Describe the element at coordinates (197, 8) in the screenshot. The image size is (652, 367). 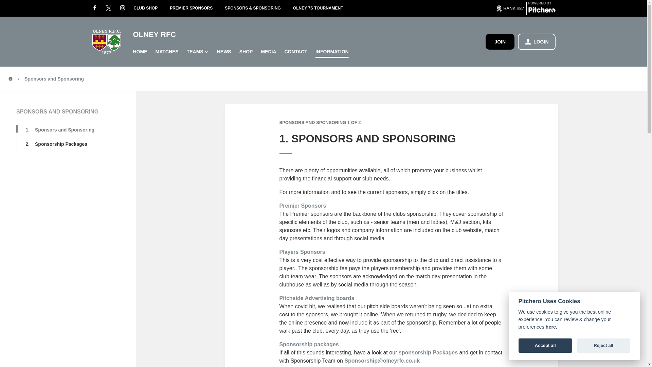
I see `PREMIER SPONSORS` at that location.